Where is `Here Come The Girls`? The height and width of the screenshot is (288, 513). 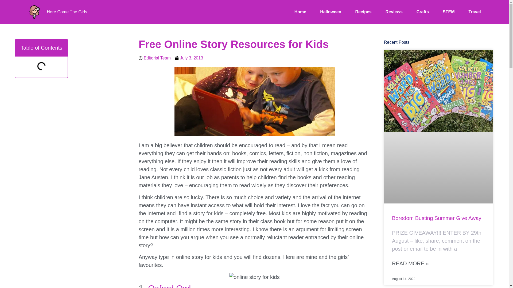
Here Come The Girls is located at coordinates (67, 12).